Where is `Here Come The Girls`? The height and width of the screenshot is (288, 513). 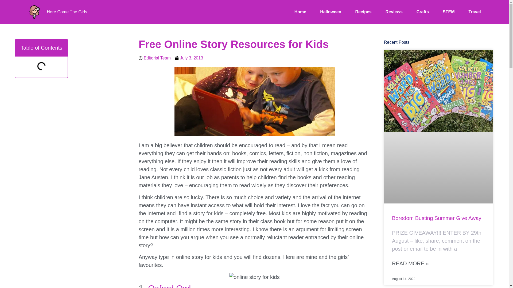
Here Come The Girls is located at coordinates (67, 12).